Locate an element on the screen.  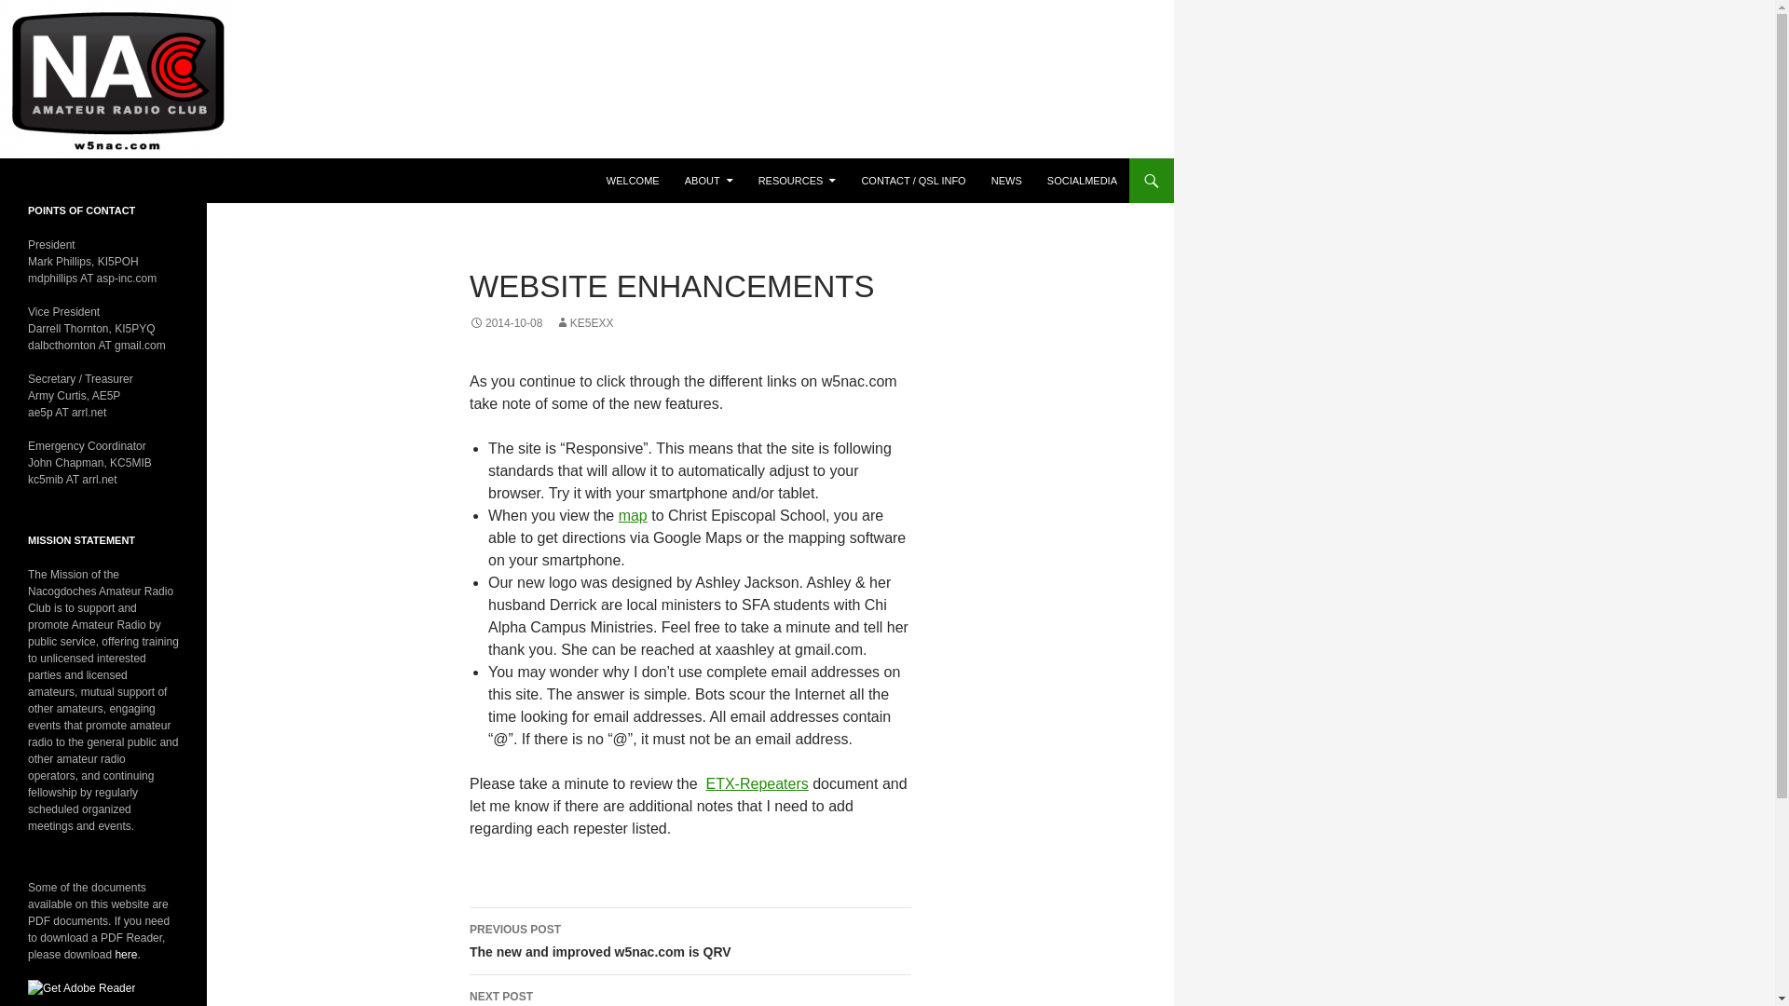
WELCOME is located at coordinates (1082, 181).